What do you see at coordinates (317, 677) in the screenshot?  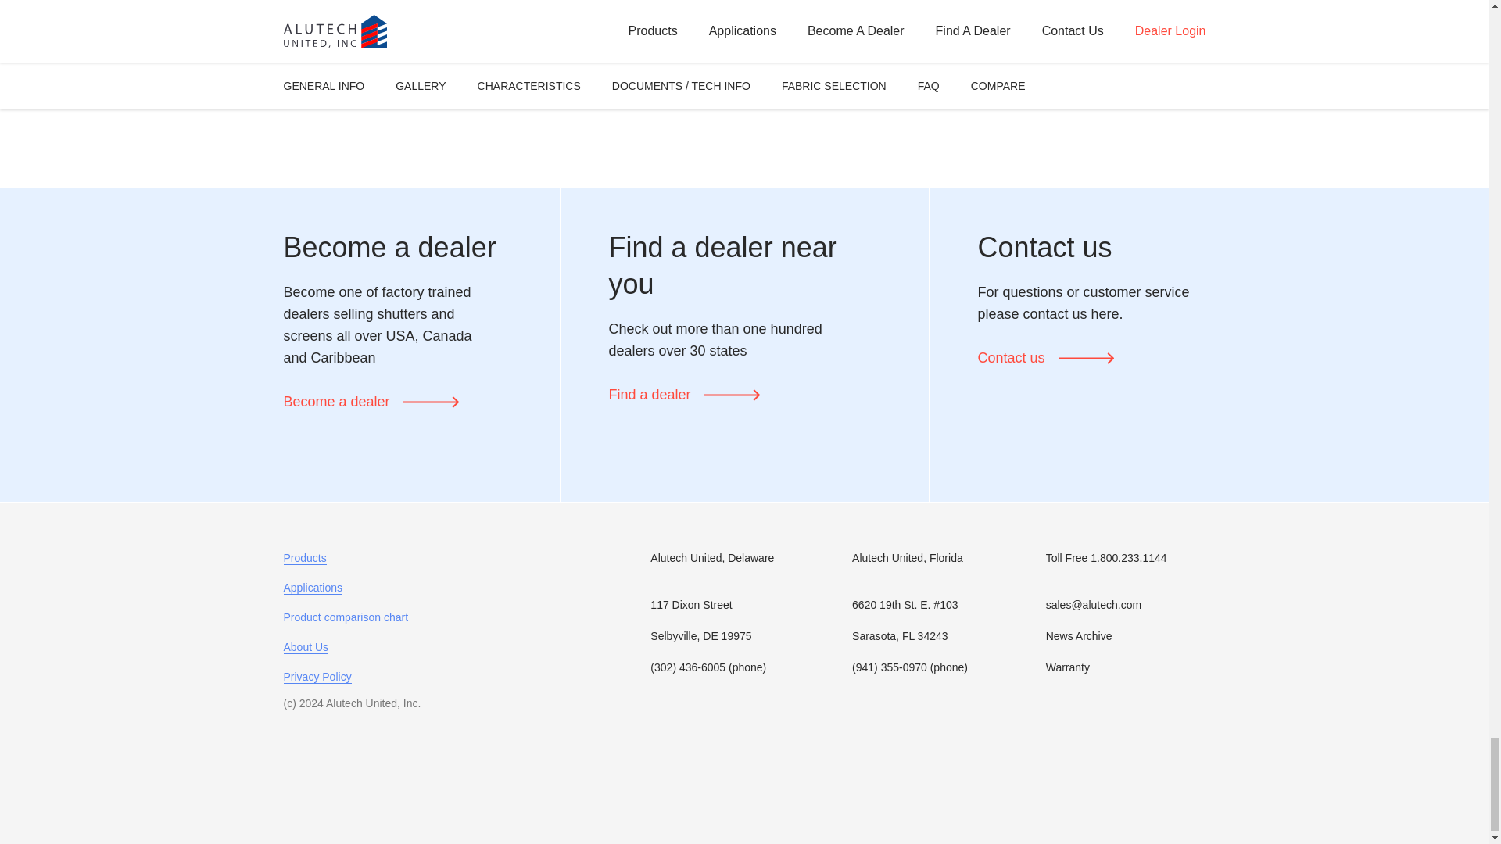 I see `Privacy Policy` at bounding box center [317, 677].